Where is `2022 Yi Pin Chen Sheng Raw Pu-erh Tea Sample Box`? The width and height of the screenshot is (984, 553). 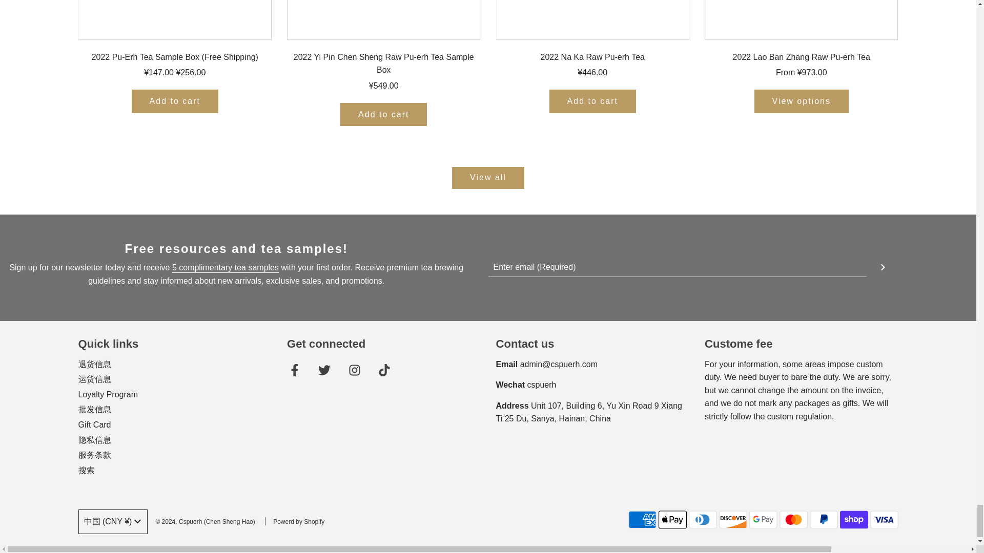 2022 Yi Pin Chen Sheng Raw Pu-erh Tea Sample Box is located at coordinates (384, 20).